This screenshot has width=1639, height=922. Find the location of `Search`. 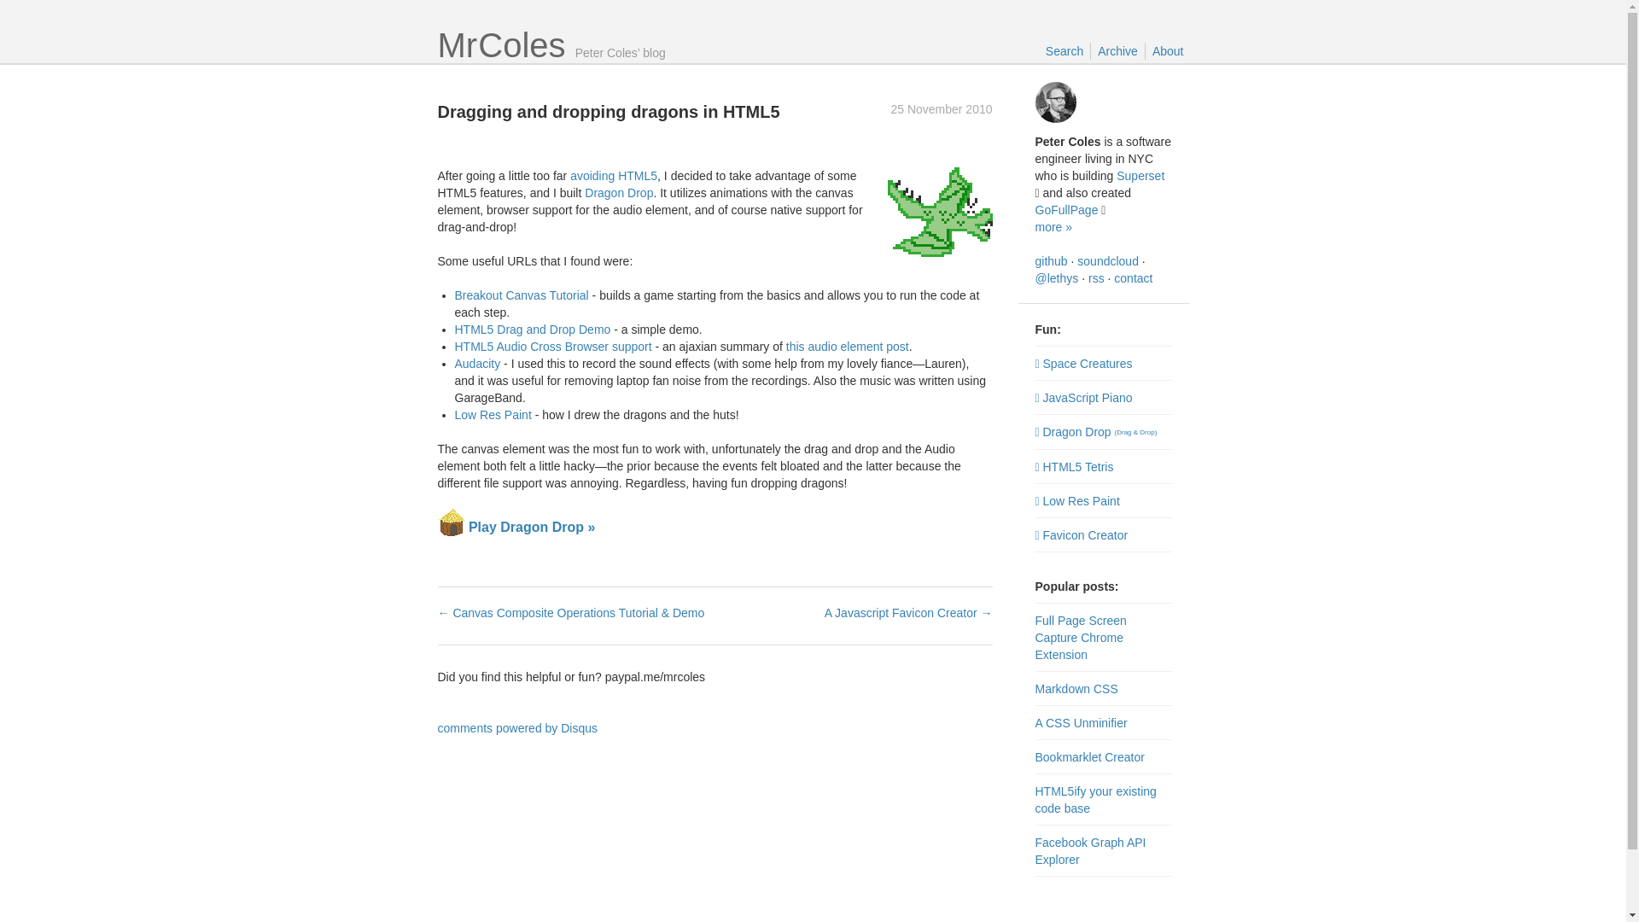

Search is located at coordinates (1064, 51).